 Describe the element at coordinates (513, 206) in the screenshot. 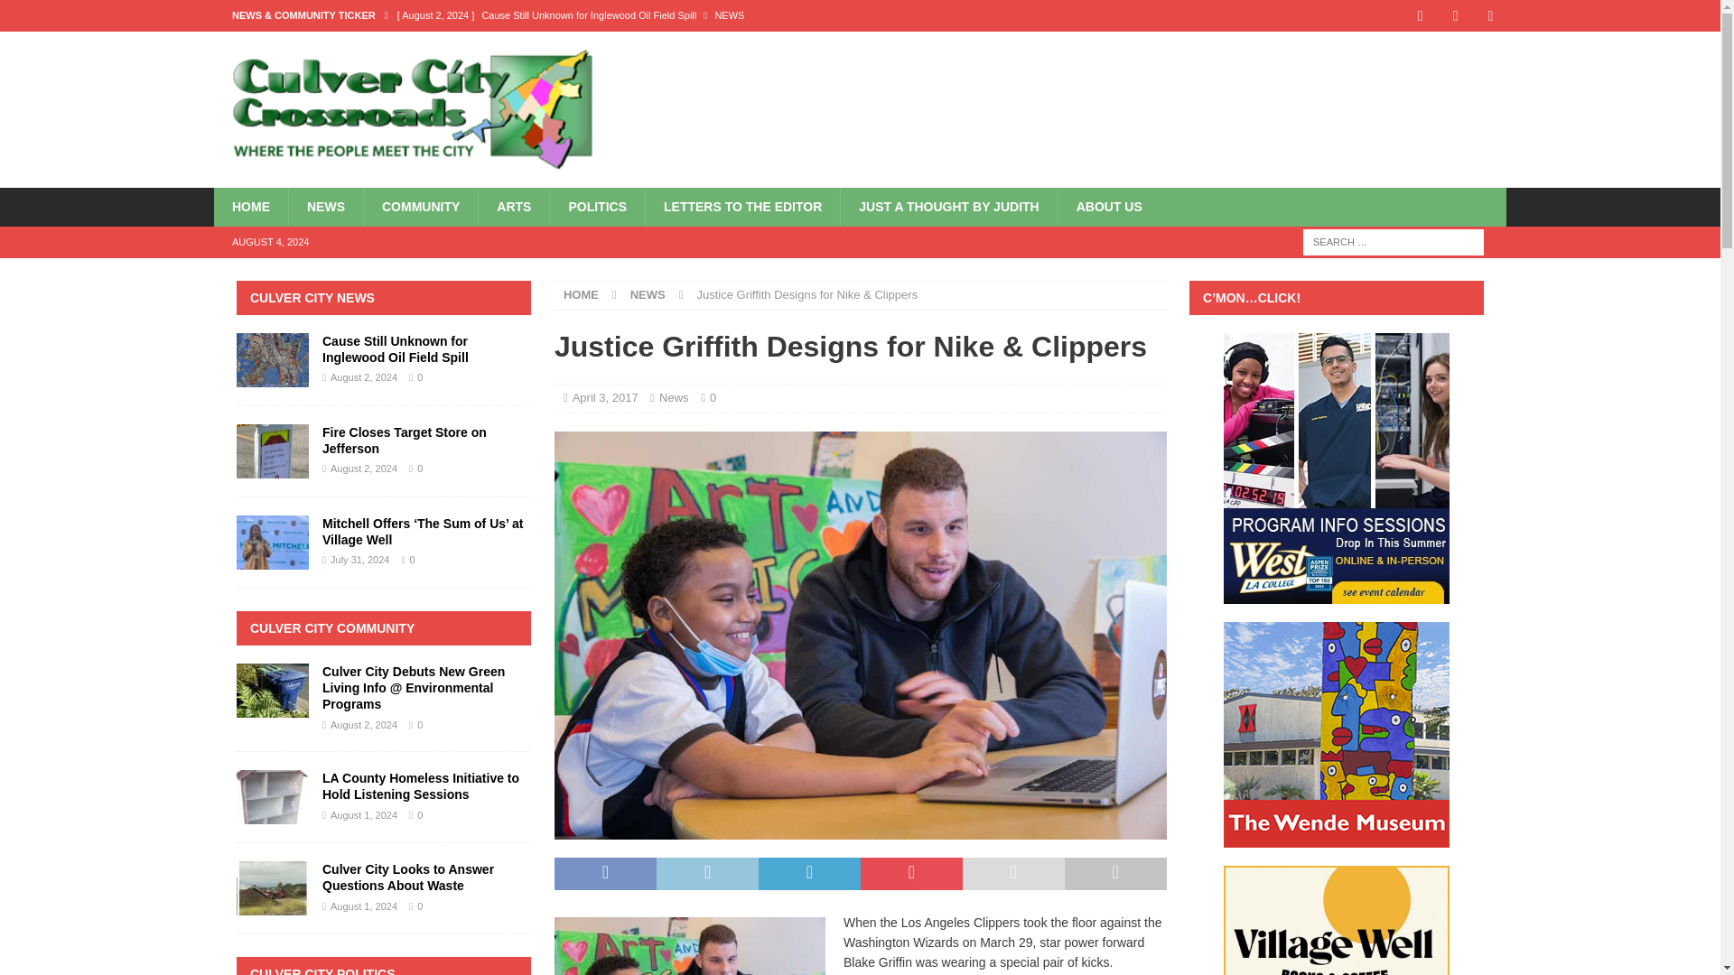

I see `ARTS` at that location.